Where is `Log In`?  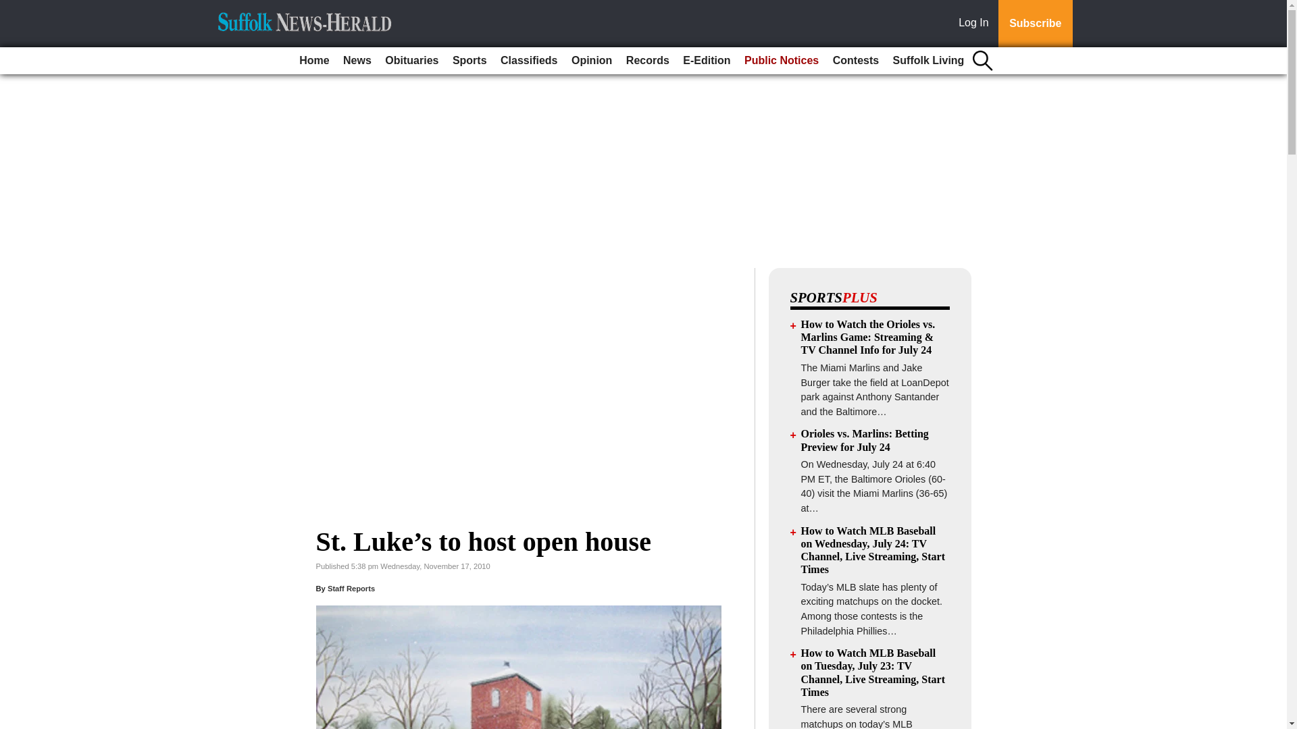
Log In is located at coordinates (976, 24).